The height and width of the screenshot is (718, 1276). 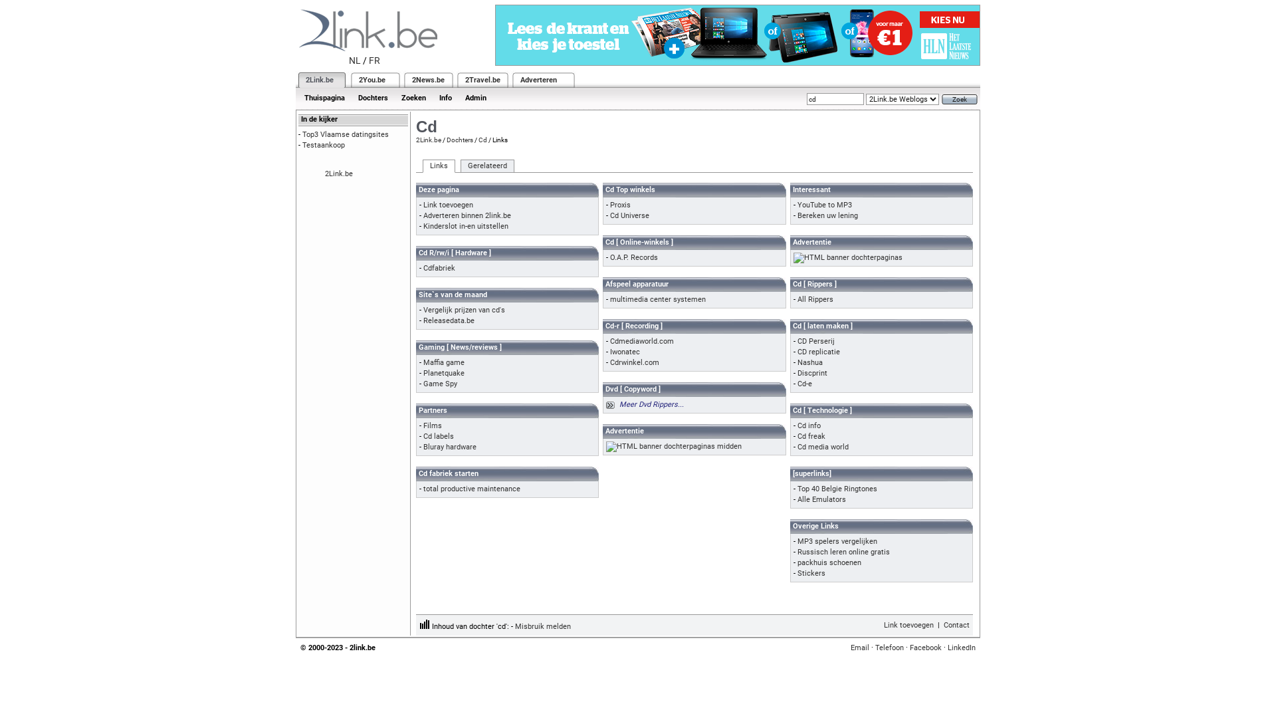 I want to click on Testaankoop, so click(x=324, y=145).